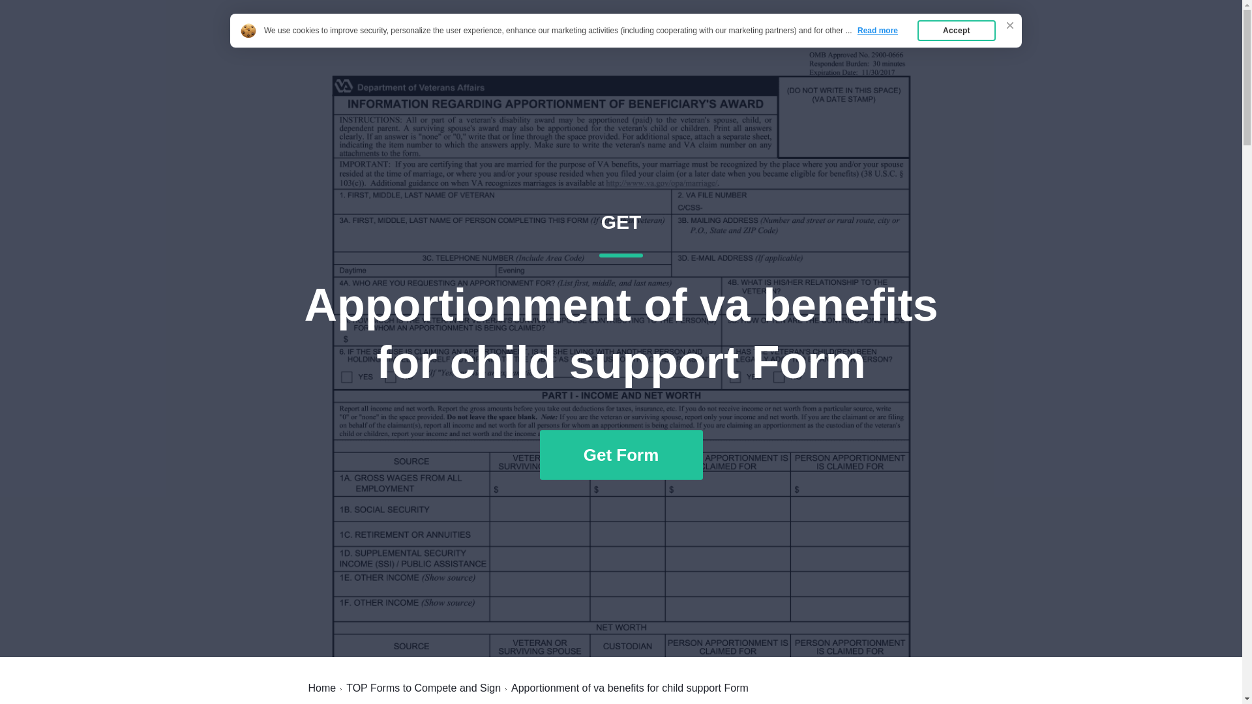 The height and width of the screenshot is (704, 1252). What do you see at coordinates (365, 40) in the screenshot?
I see `Va 21 0788 Form` at bounding box center [365, 40].